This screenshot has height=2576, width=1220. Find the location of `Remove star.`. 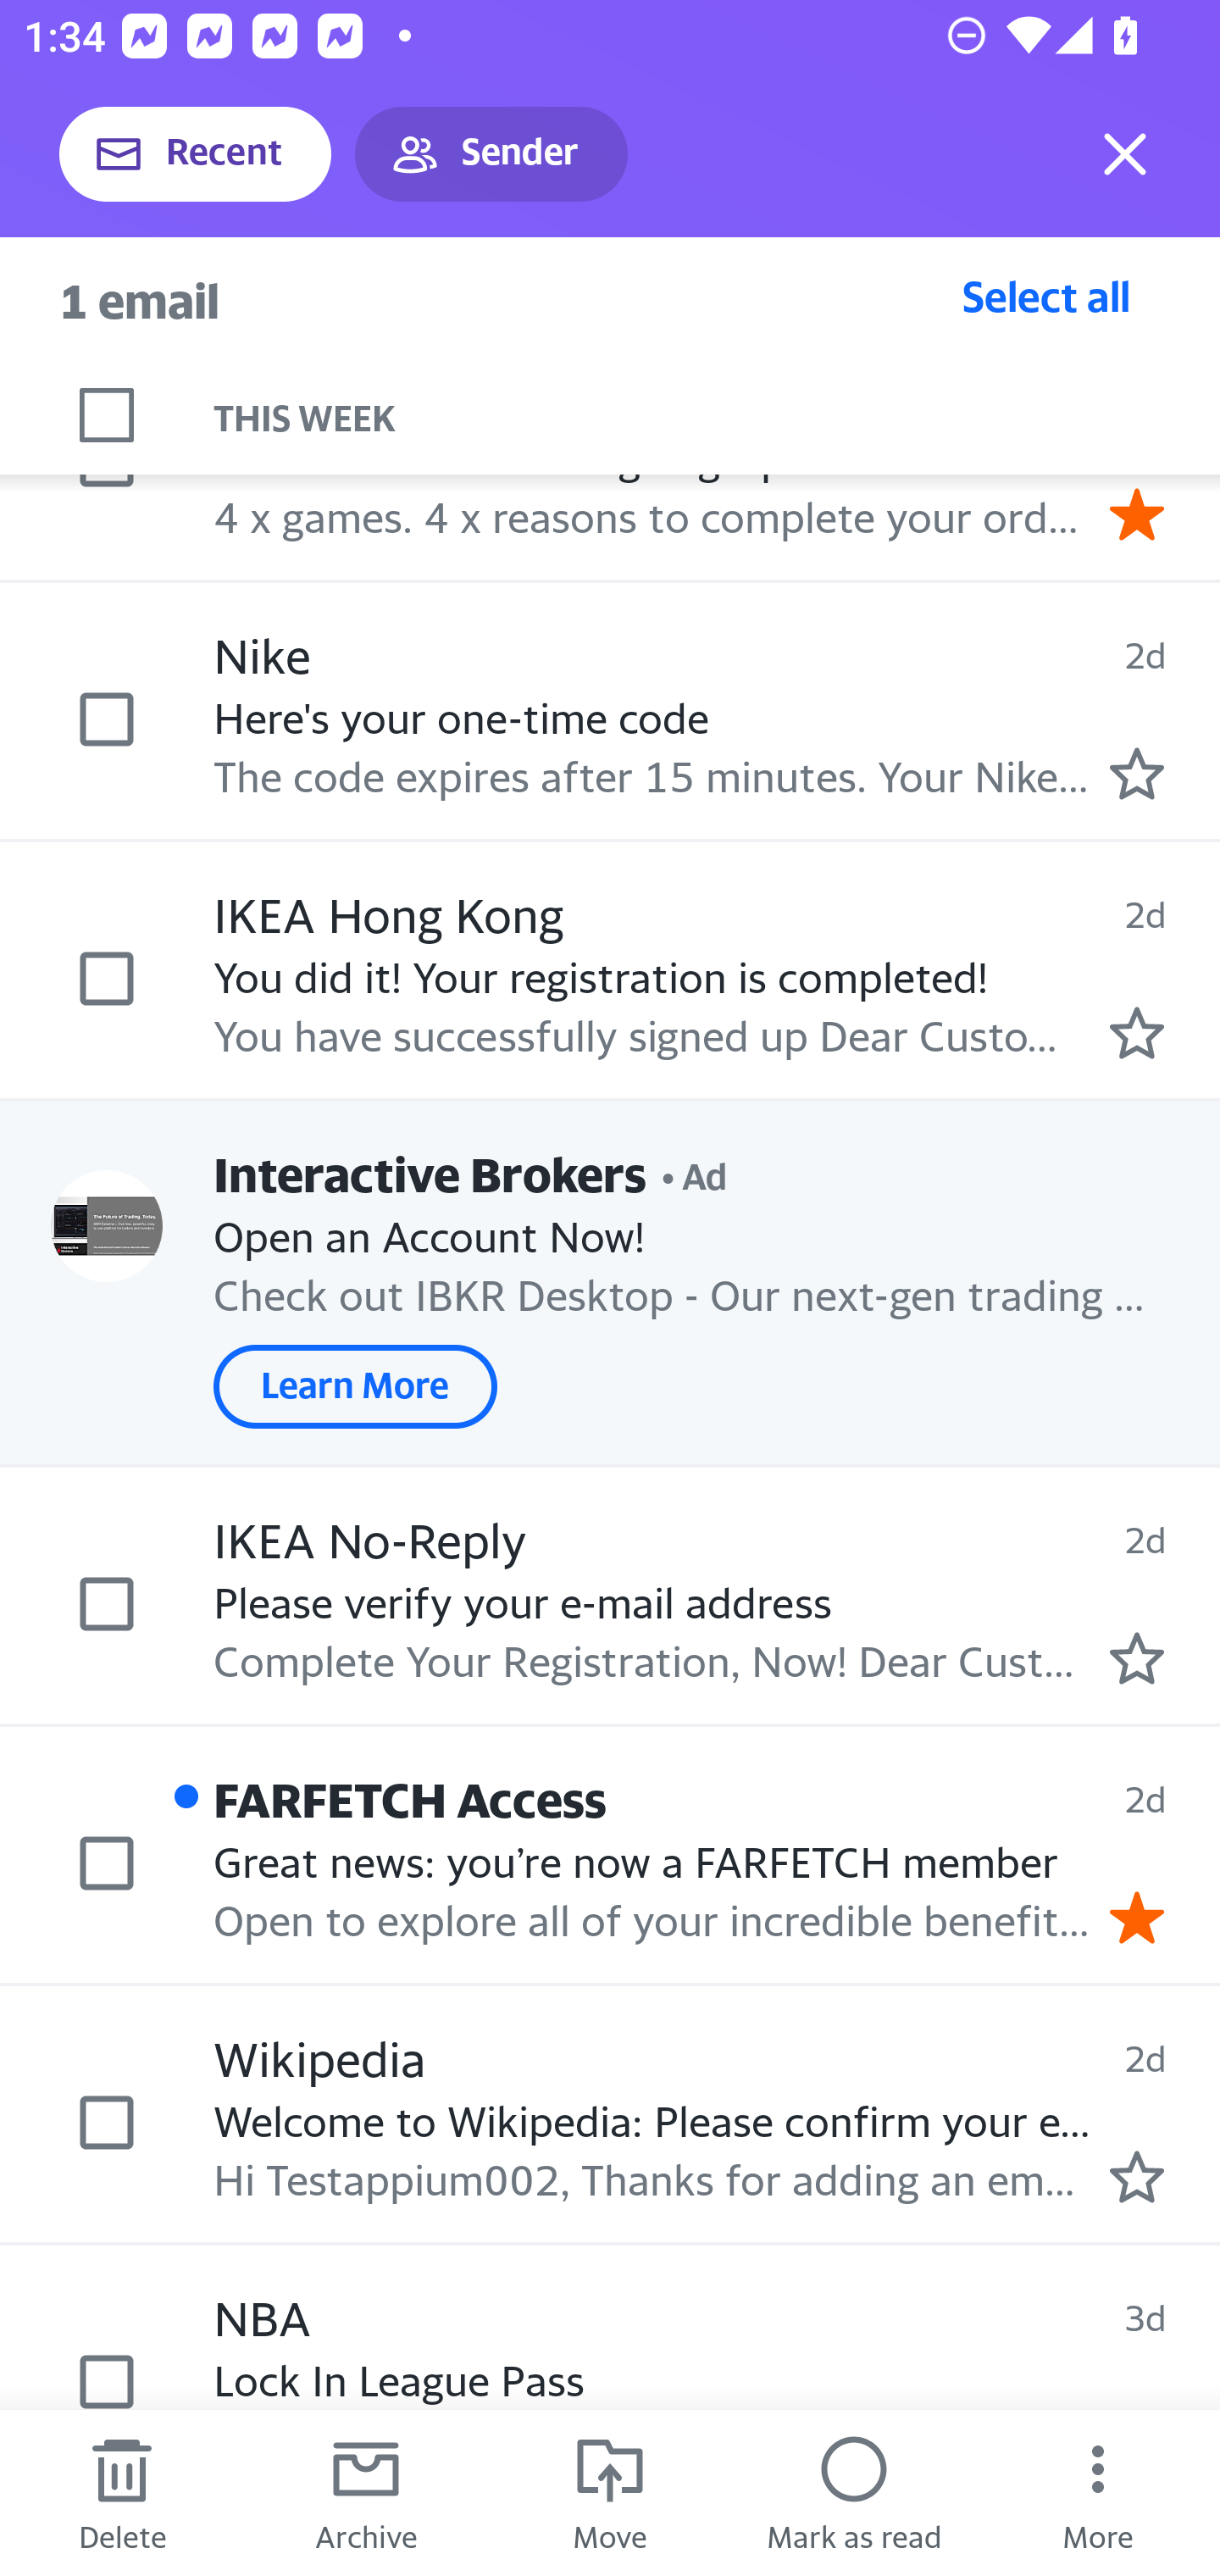

Remove star. is located at coordinates (1137, 1918).